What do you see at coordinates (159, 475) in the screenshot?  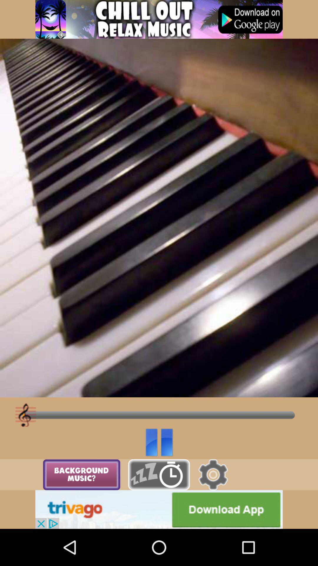 I see `piano keyboard` at bounding box center [159, 475].